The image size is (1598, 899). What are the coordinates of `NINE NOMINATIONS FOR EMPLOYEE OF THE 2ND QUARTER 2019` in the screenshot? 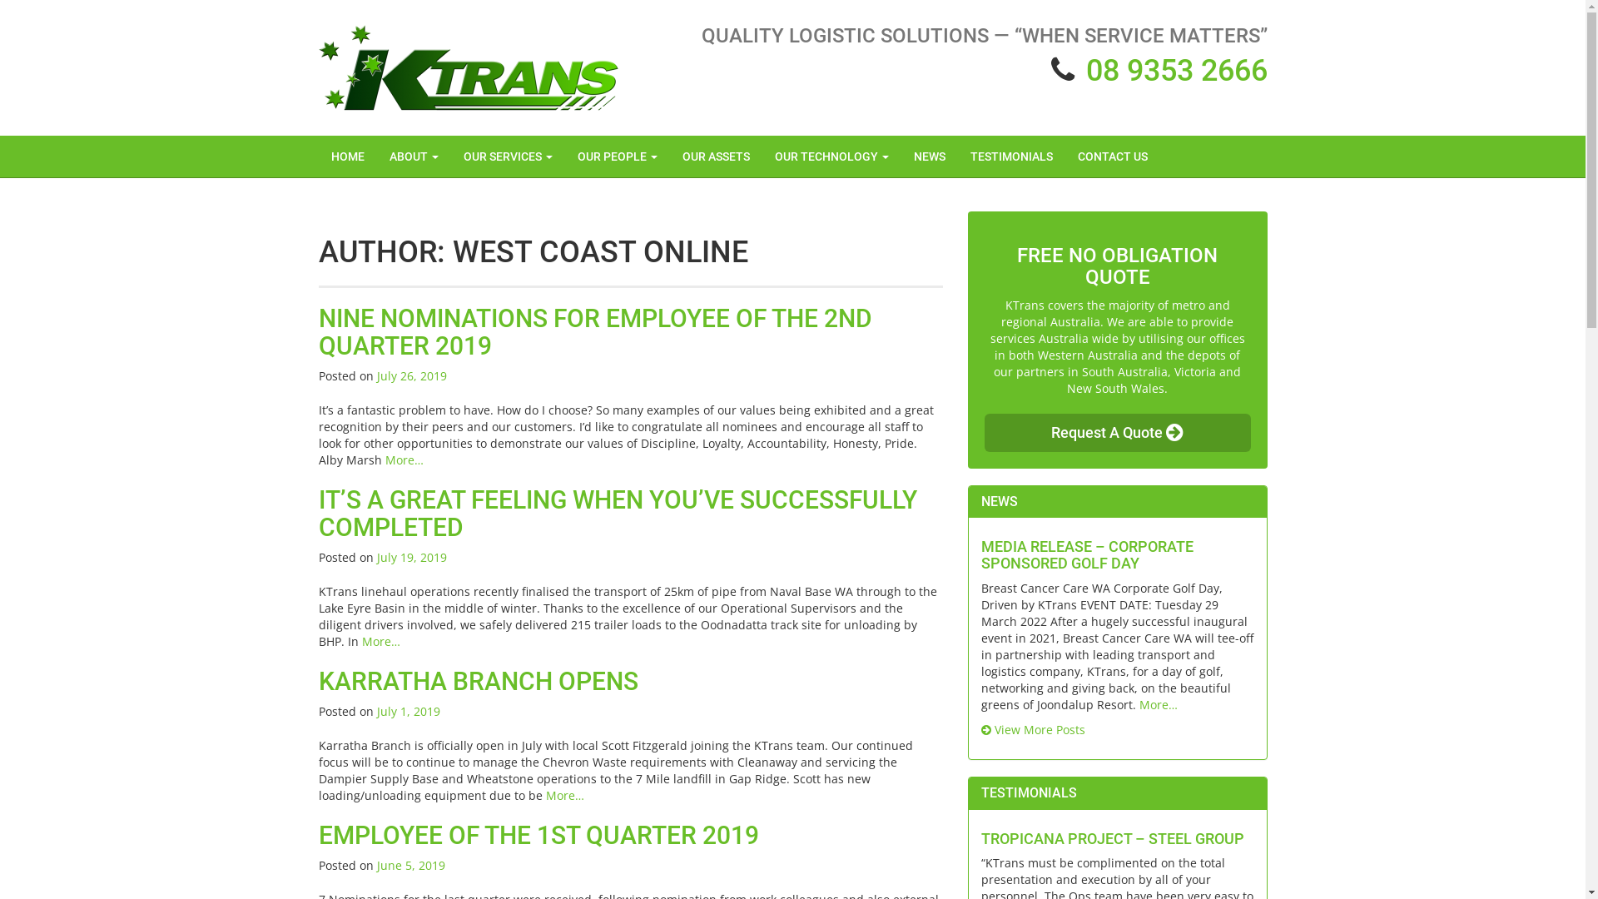 It's located at (594, 332).